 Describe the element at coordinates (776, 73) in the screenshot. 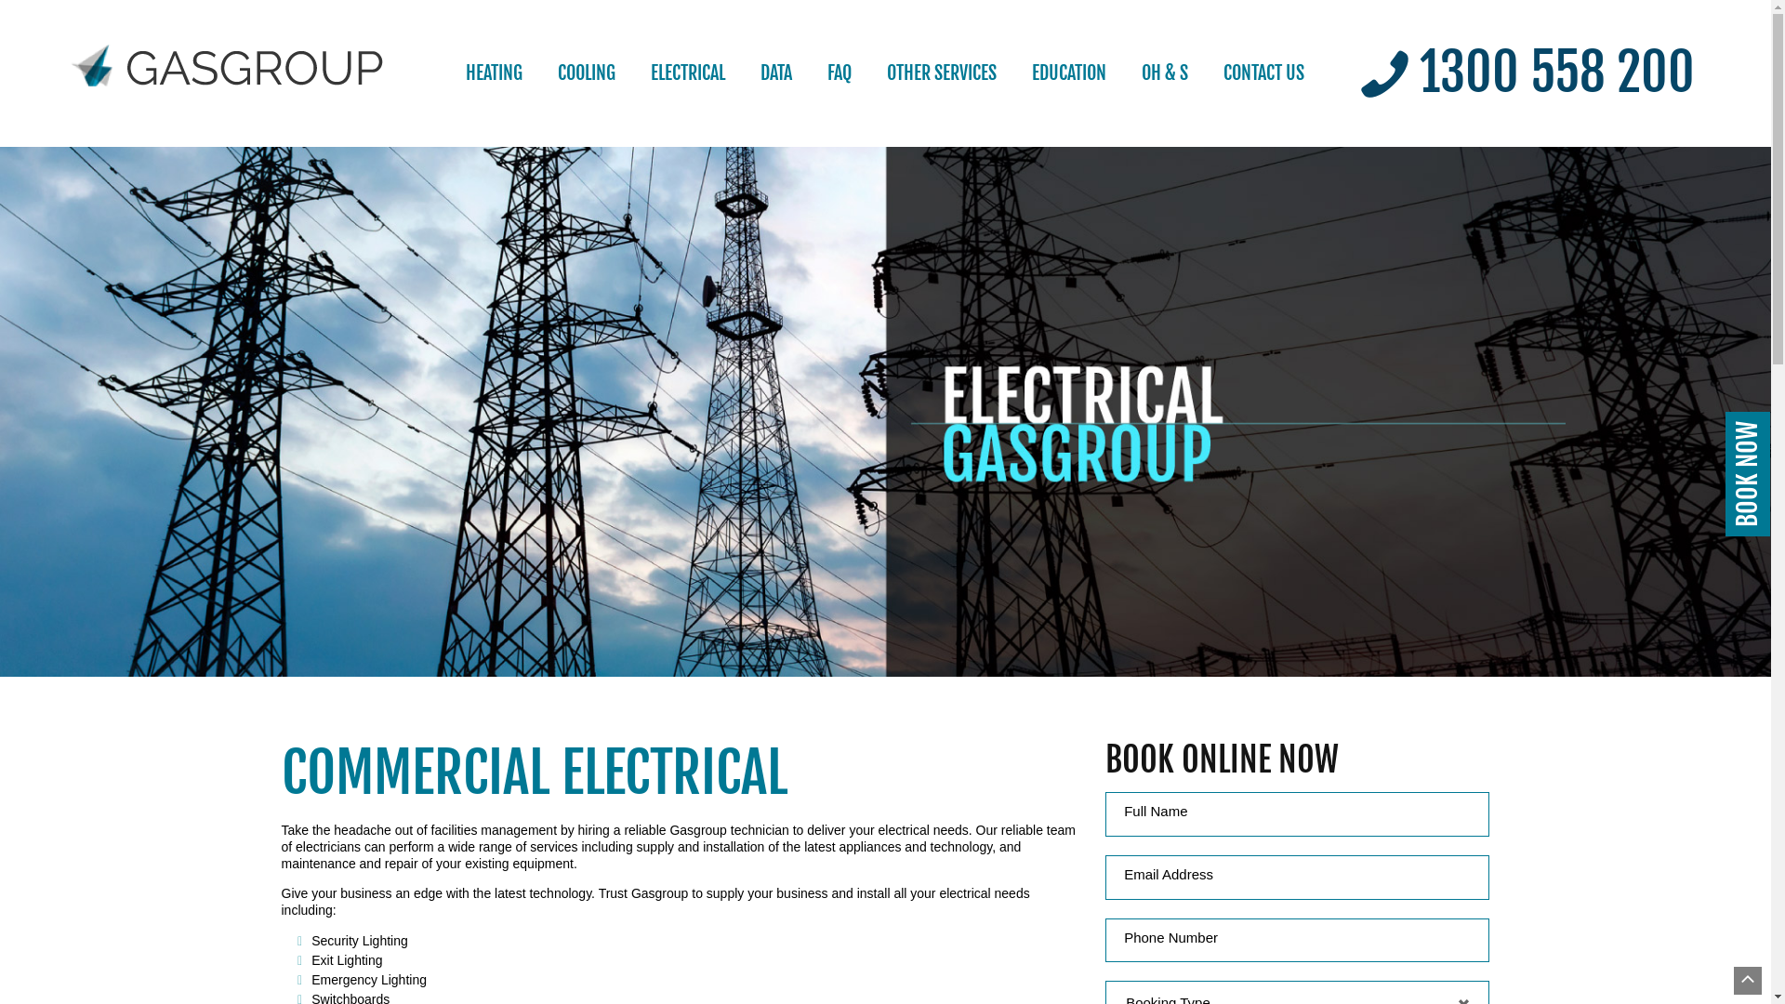

I see `DATA` at that location.